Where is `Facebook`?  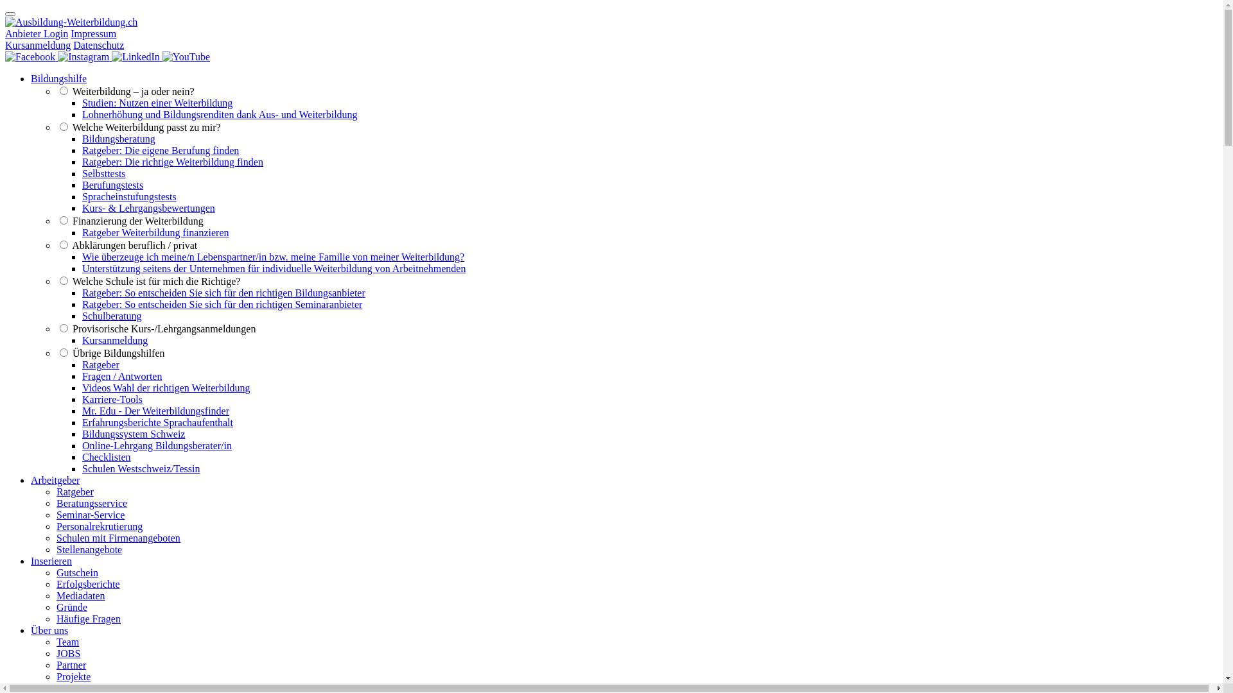 Facebook is located at coordinates (31, 56).